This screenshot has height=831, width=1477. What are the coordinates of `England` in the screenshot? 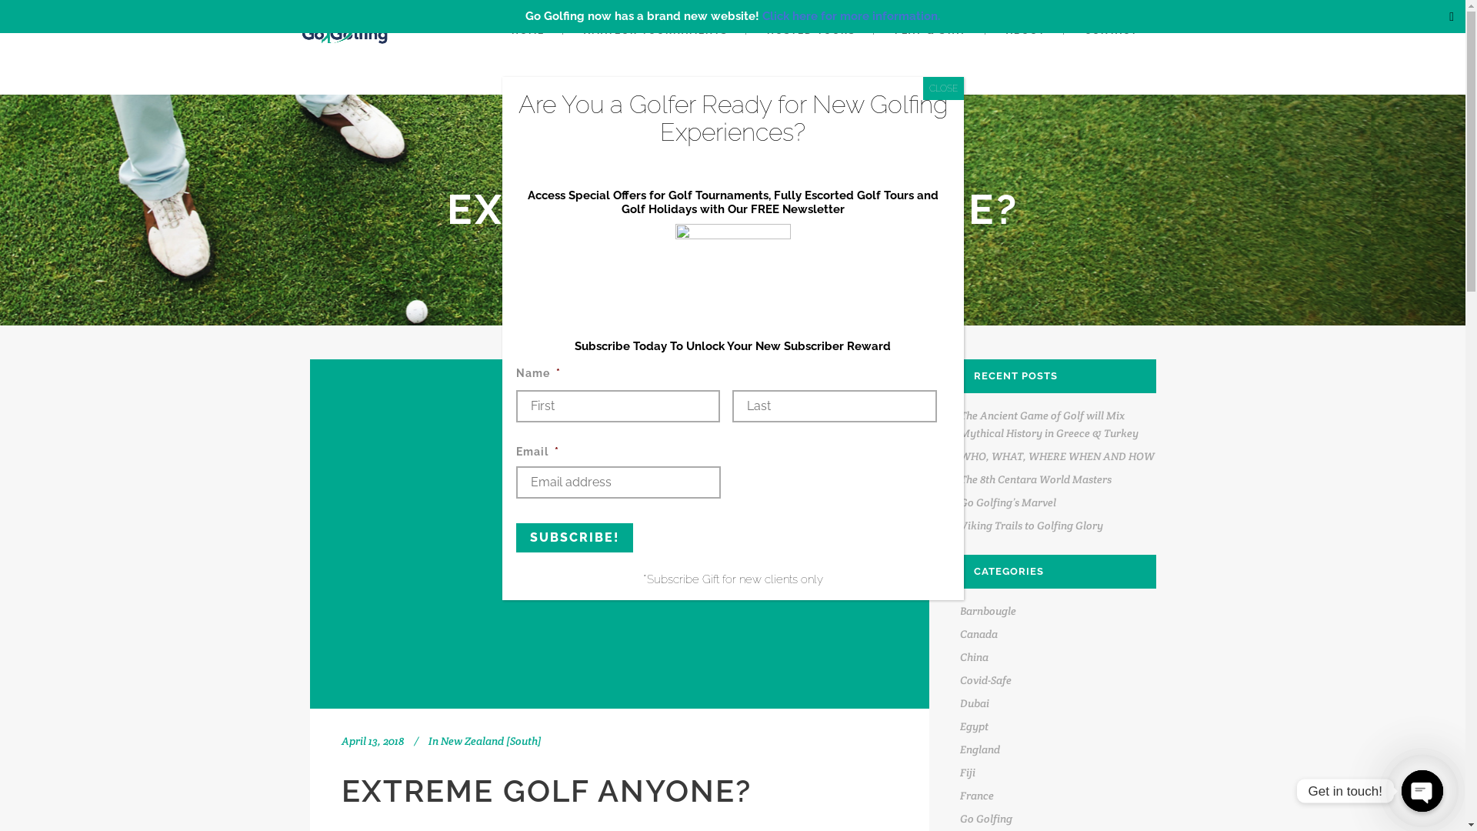 It's located at (980, 749).